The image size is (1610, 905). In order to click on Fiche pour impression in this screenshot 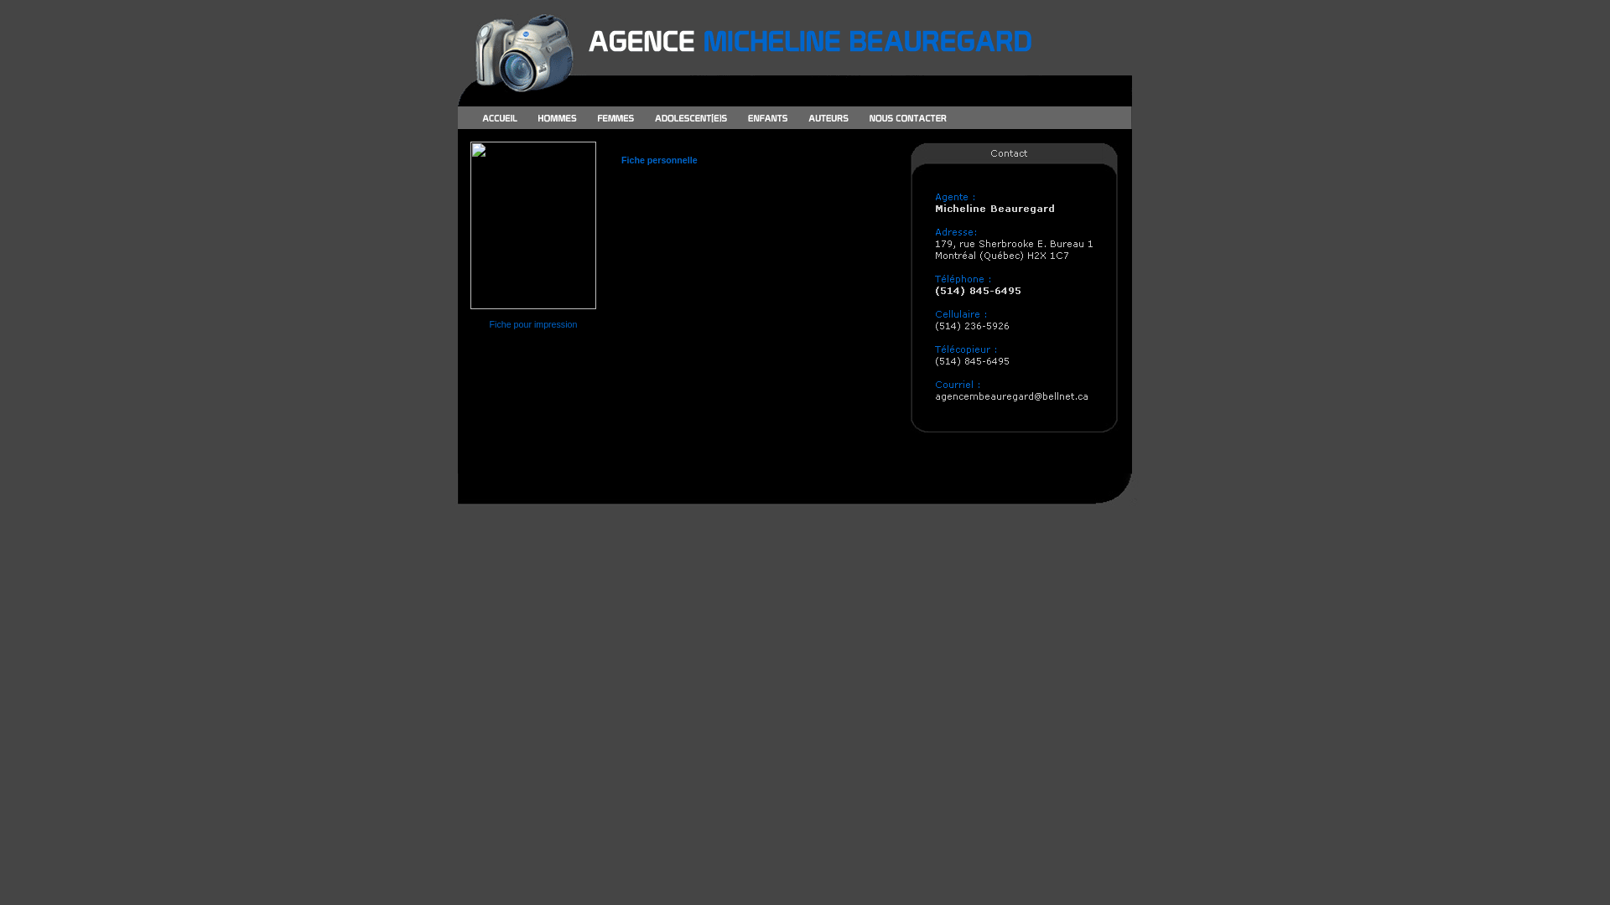, I will do `click(533, 324)`.